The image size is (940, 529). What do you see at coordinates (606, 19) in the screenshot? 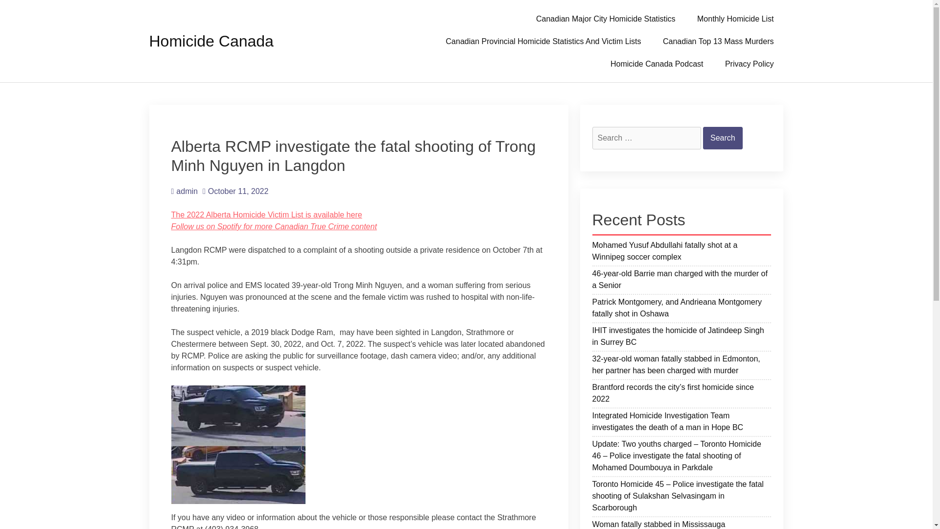
I see `Canadian Major City Homicide Statistics` at bounding box center [606, 19].